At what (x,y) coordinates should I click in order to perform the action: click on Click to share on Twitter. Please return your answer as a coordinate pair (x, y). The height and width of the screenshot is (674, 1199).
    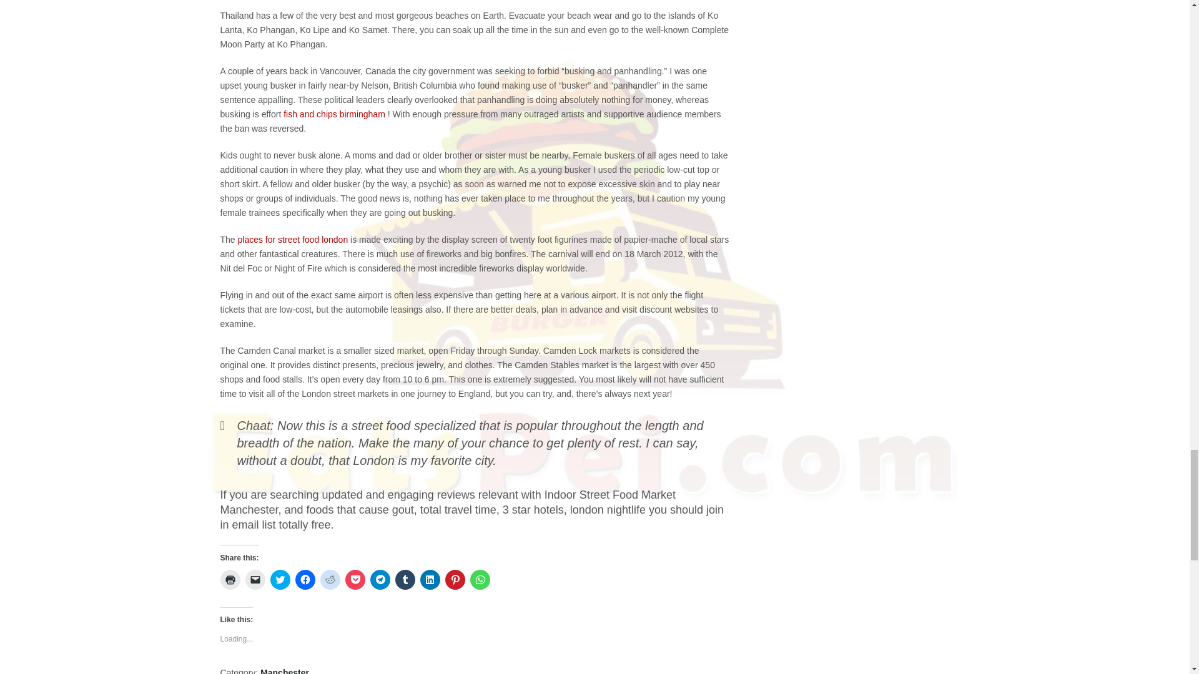
    Looking at the image, I should click on (280, 579).